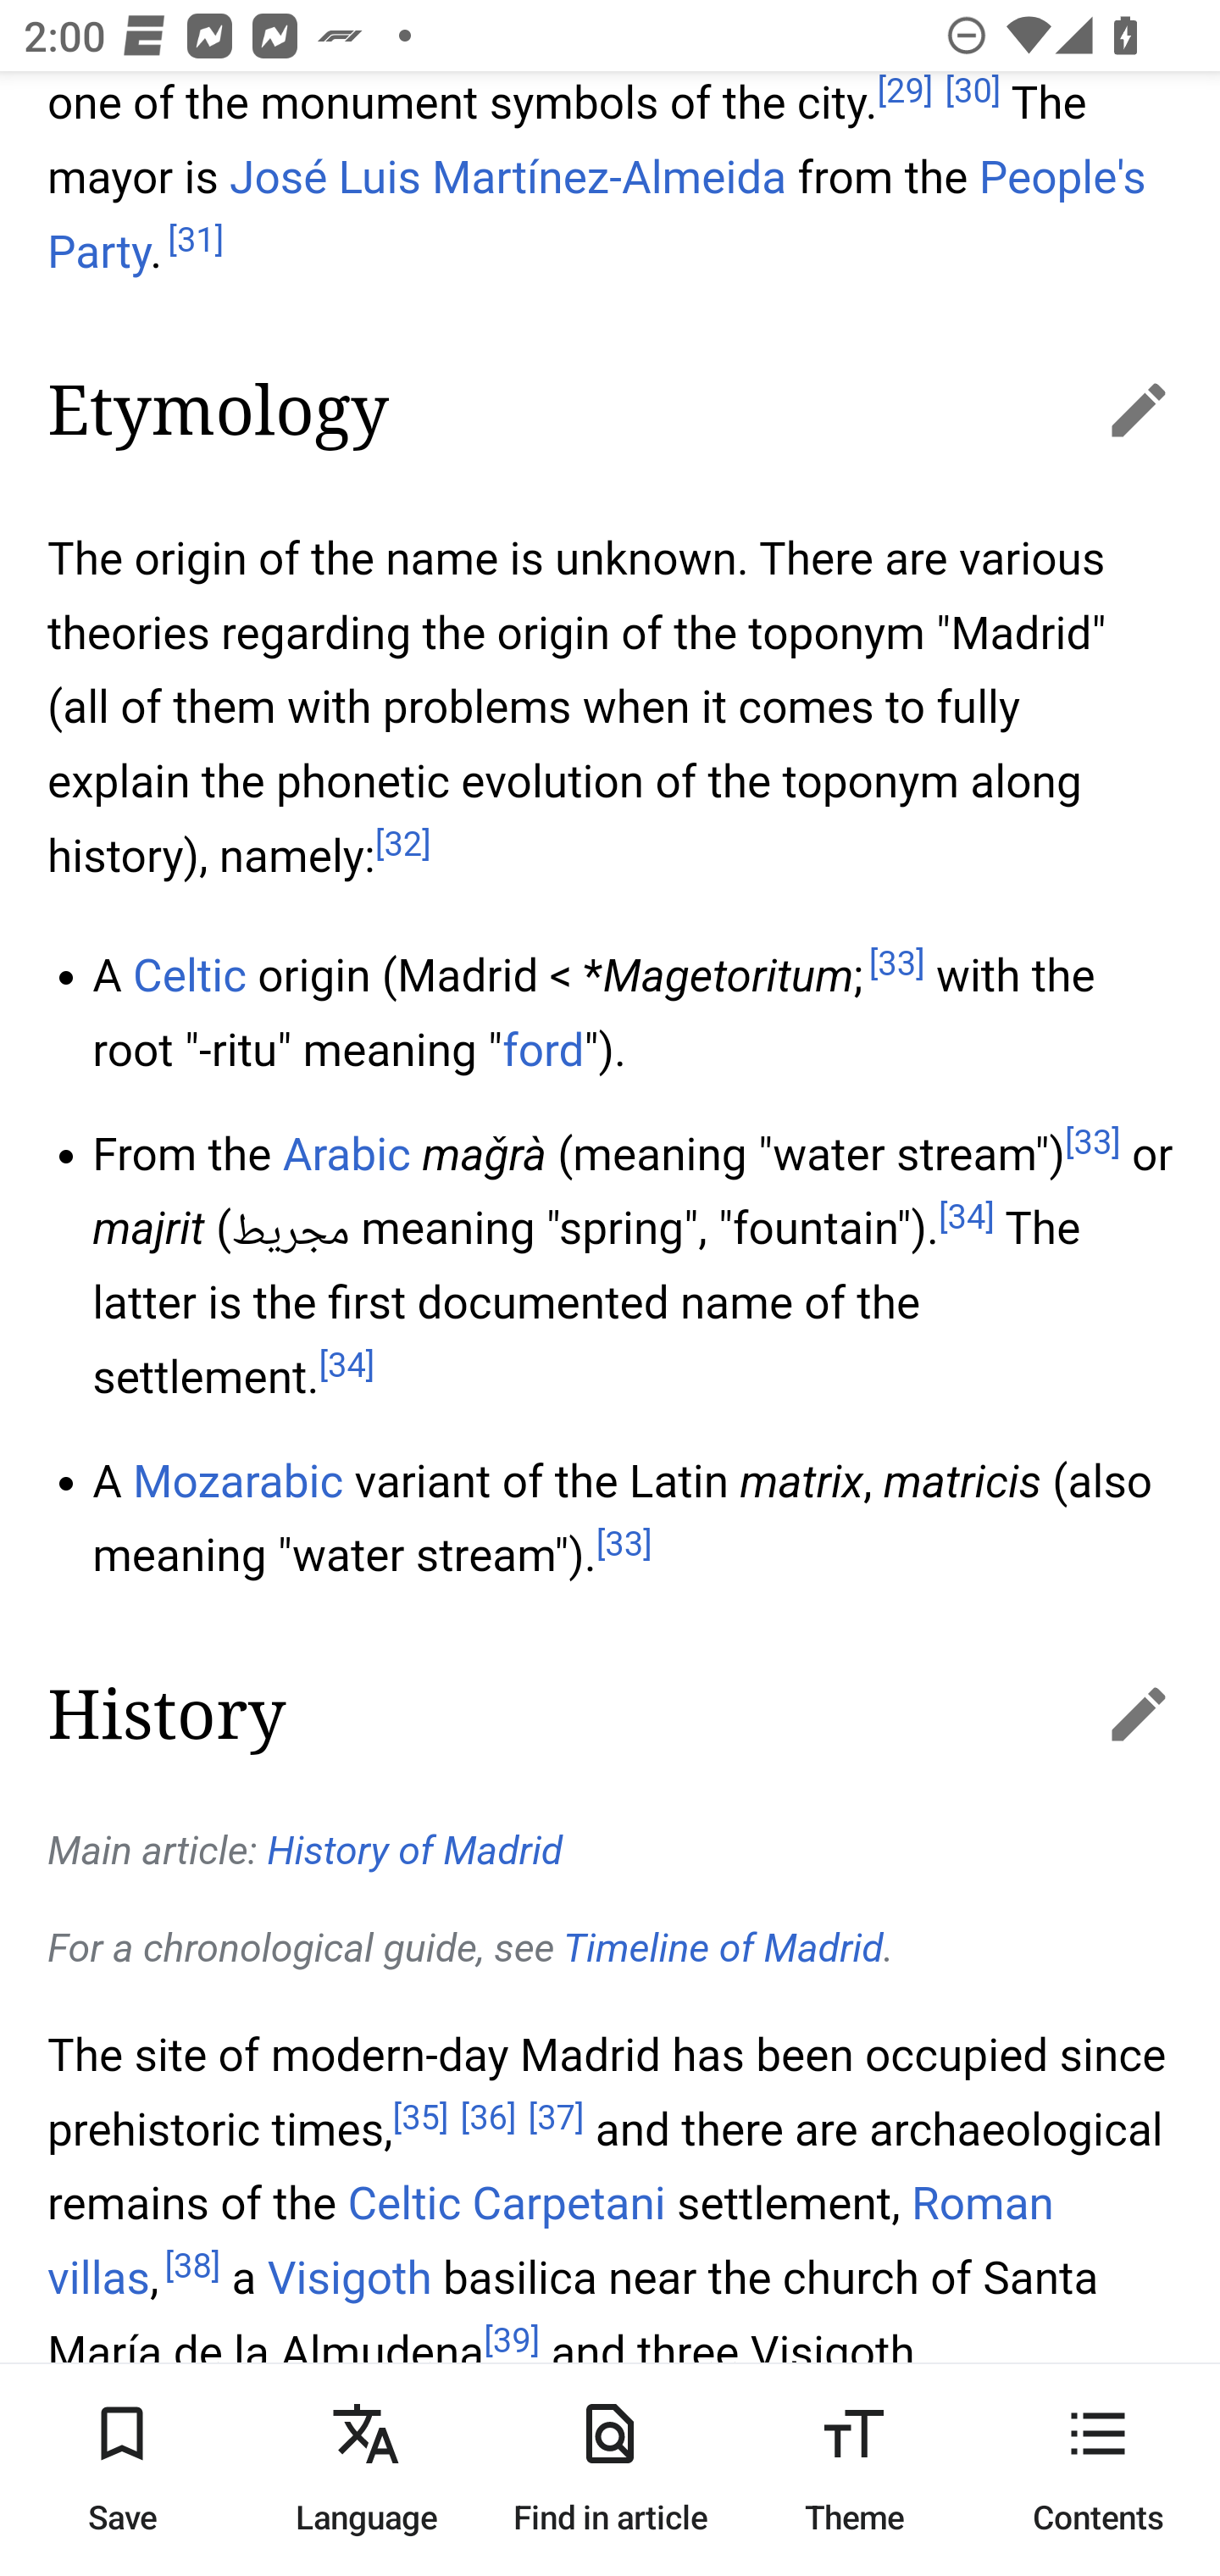  I want to click on Roman villas, so click(551, 2242).